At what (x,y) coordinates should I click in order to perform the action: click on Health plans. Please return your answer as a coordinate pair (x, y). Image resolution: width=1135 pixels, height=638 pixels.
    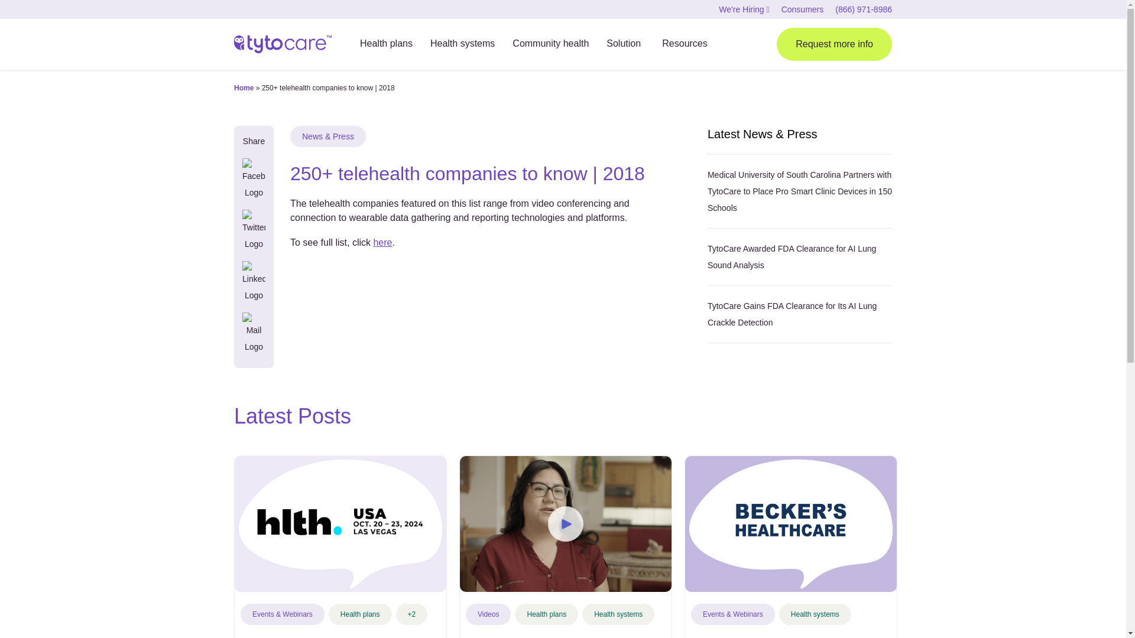
    Looking at the image, I should click on (386, 45).